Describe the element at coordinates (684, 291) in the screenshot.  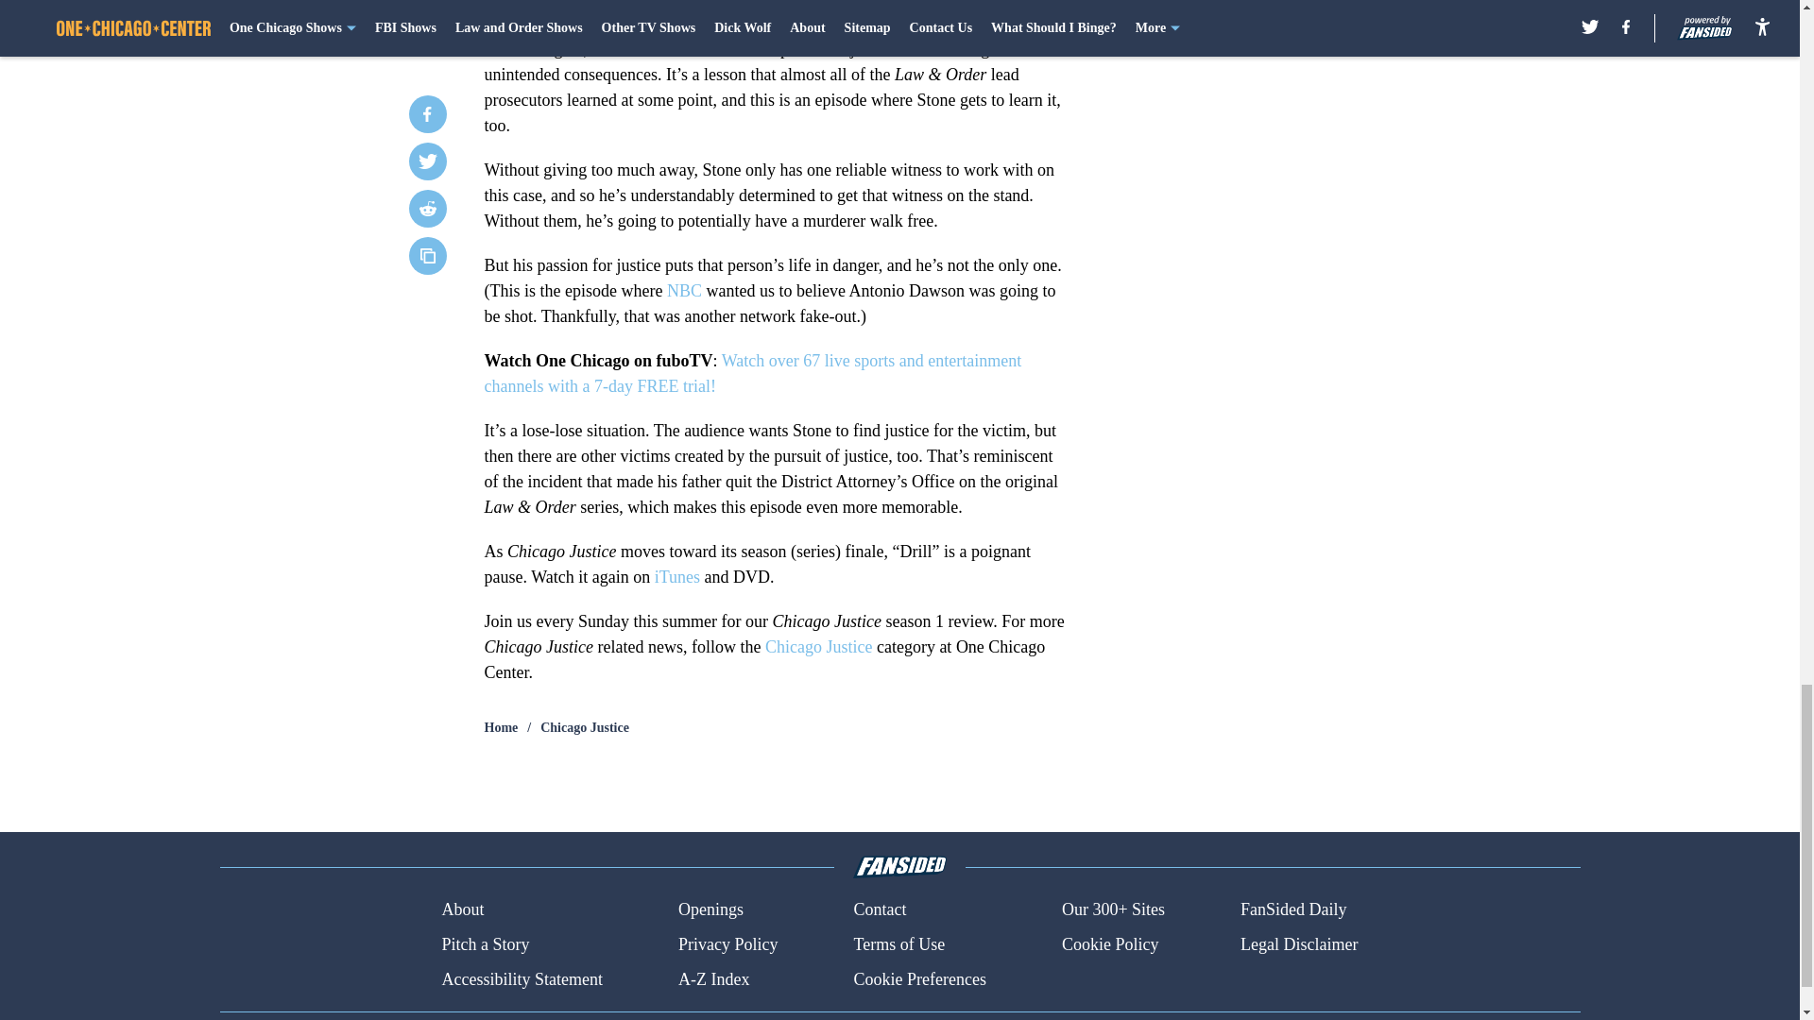
I see `NBC` at that location.